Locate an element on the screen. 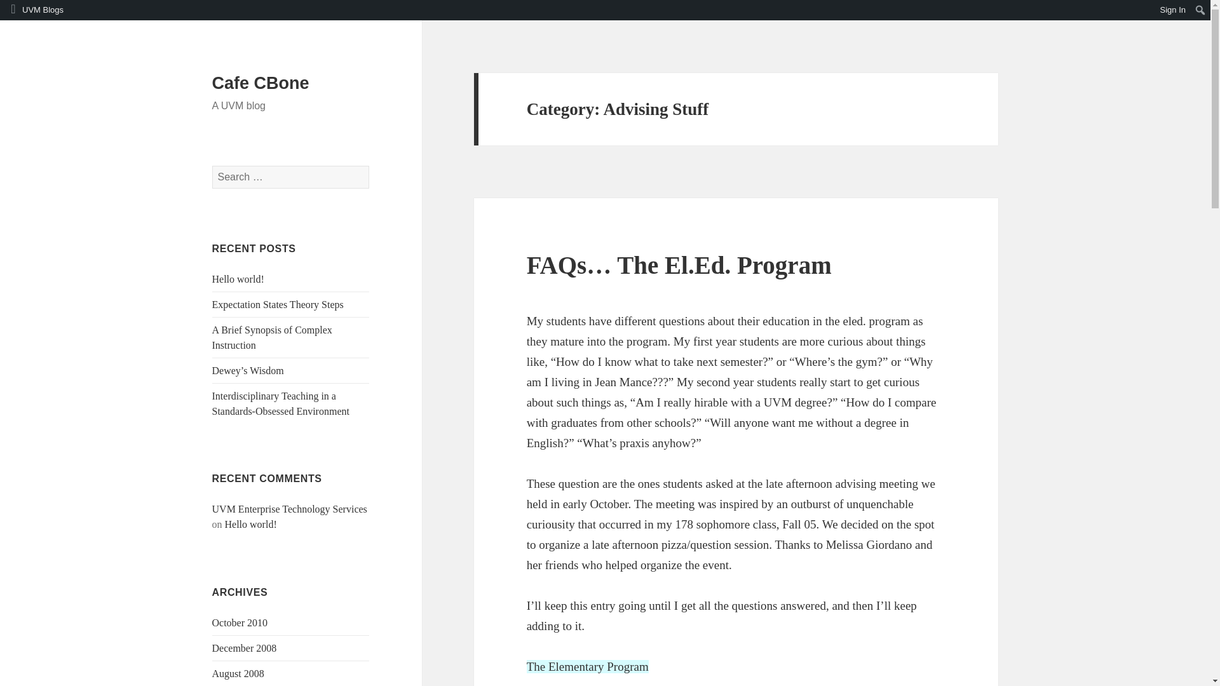  Expectation States Theory Steps is located at coordinates (278, 304).